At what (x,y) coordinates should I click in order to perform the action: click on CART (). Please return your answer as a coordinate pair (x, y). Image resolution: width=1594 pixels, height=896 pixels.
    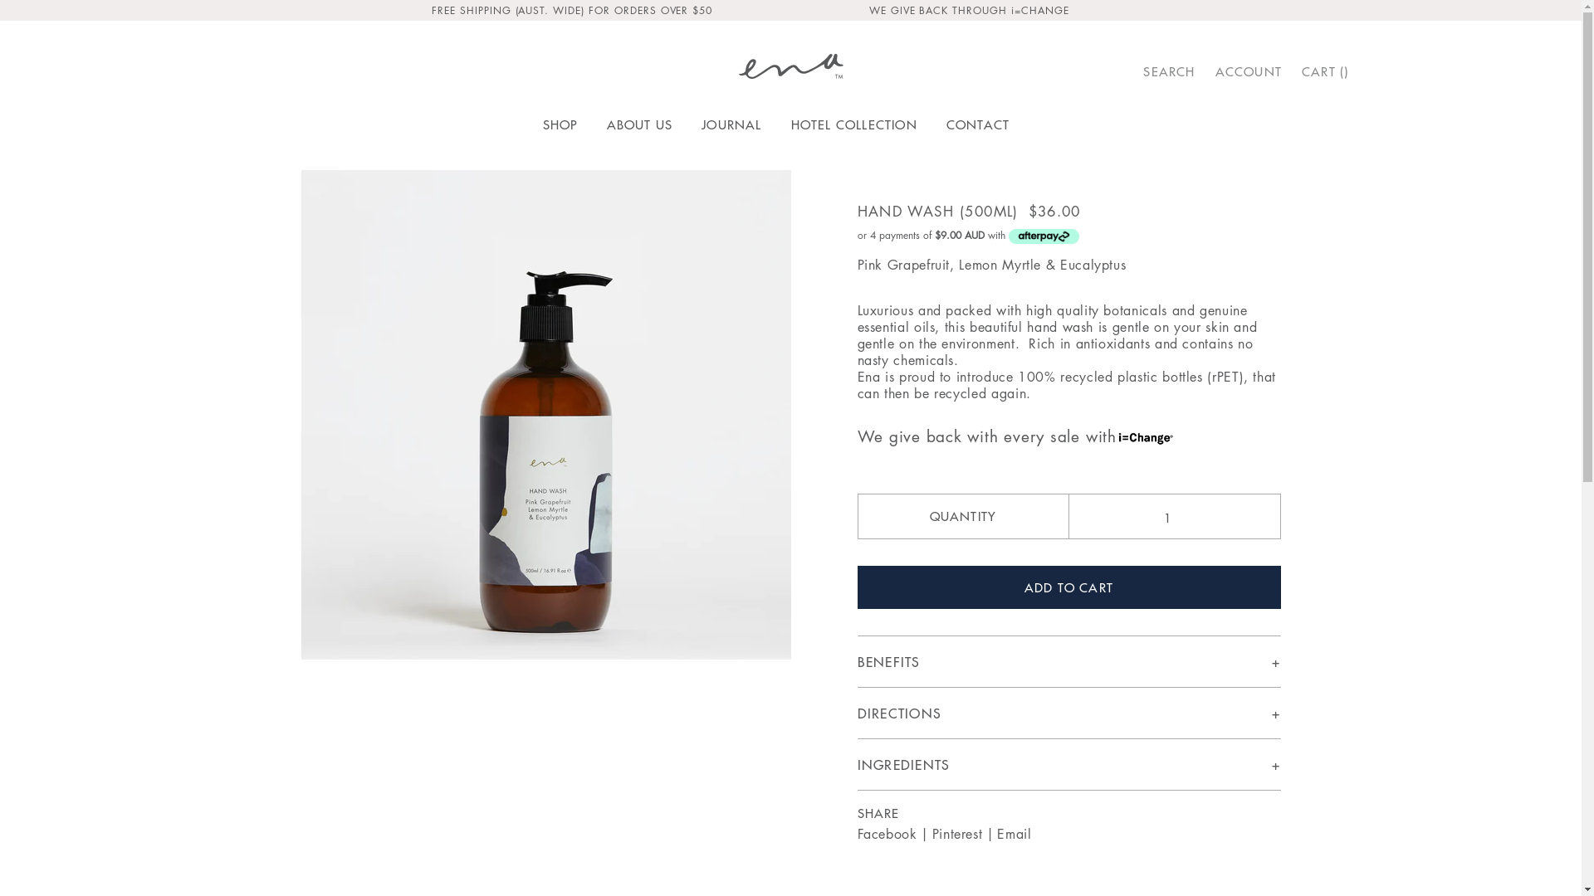
    Looking at the image, I should click on (1325, 71).